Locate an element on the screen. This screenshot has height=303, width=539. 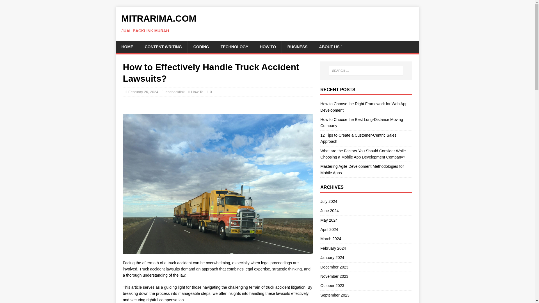
July 2024 is located at coordinates (366, 202).